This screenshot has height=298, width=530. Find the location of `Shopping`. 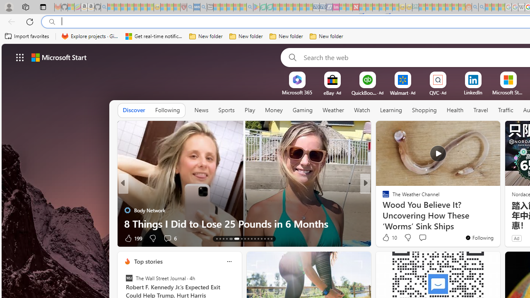

Shopping is located at coordinates (424, 111).